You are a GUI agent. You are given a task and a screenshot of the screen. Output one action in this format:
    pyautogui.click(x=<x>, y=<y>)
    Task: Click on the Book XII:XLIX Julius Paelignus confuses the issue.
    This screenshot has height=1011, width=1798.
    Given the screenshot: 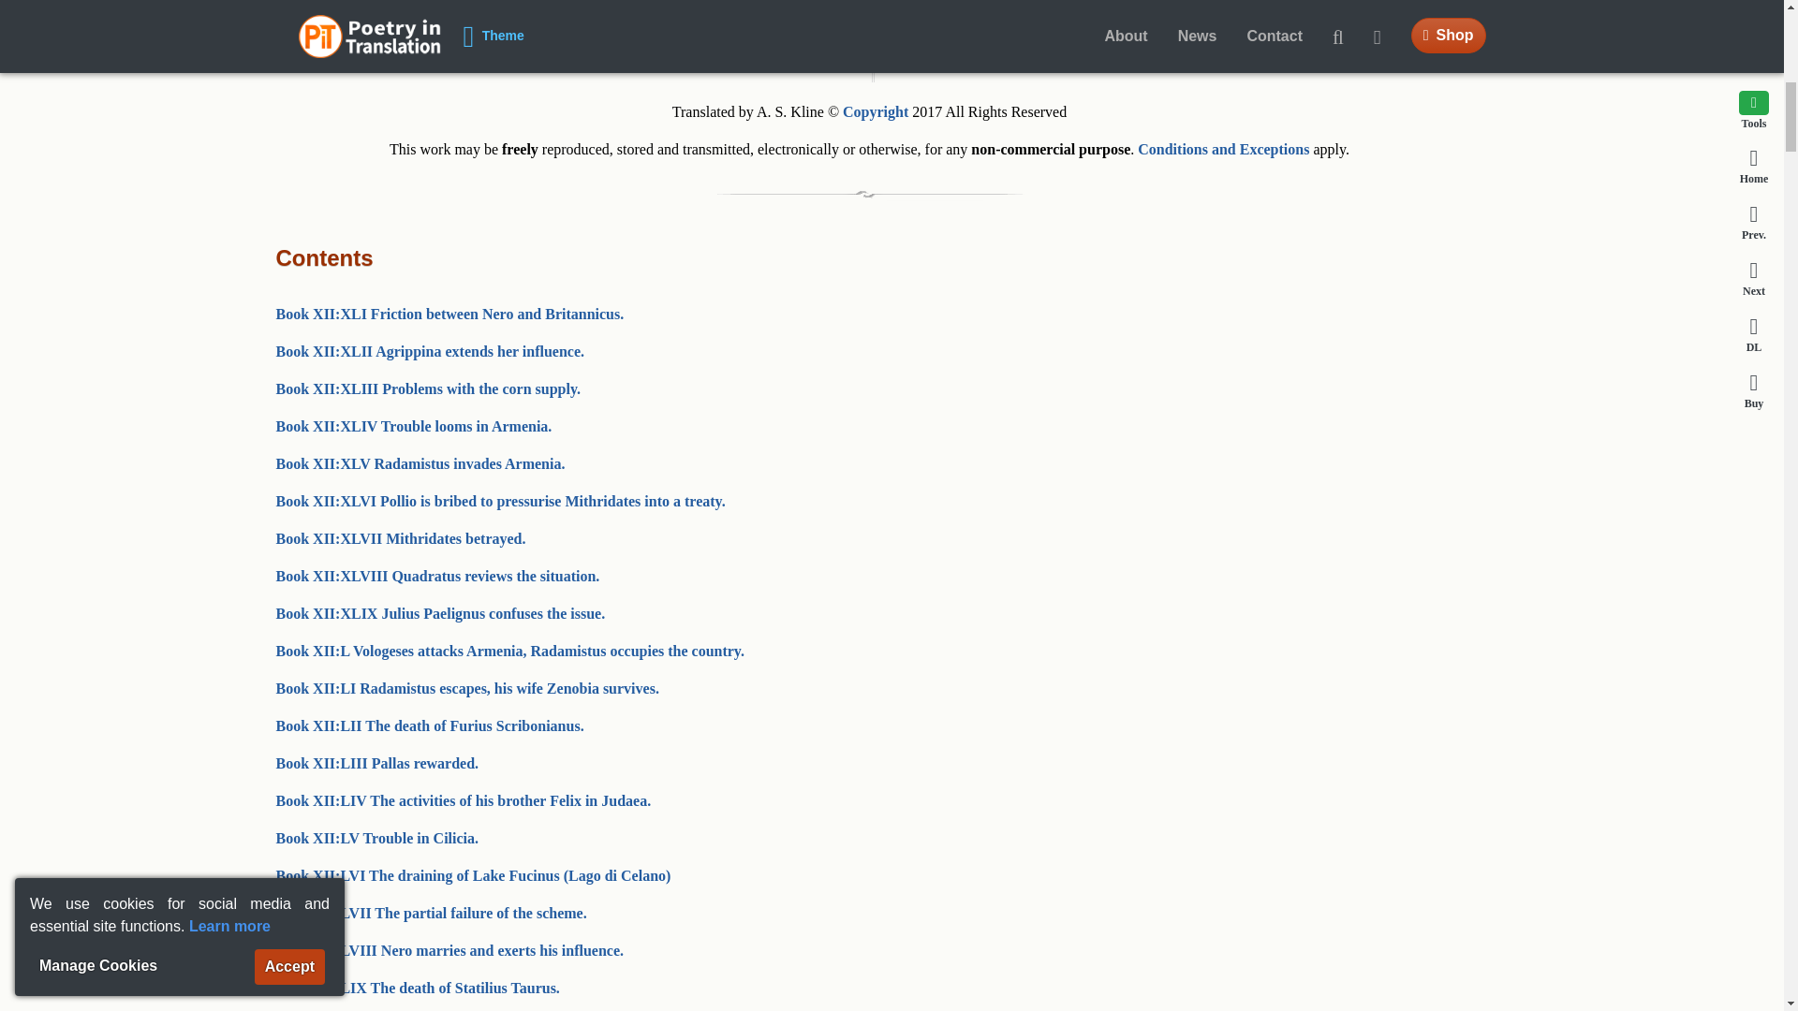 What is the action you would take?
    pyautogui.click(x=439, y=613)
    